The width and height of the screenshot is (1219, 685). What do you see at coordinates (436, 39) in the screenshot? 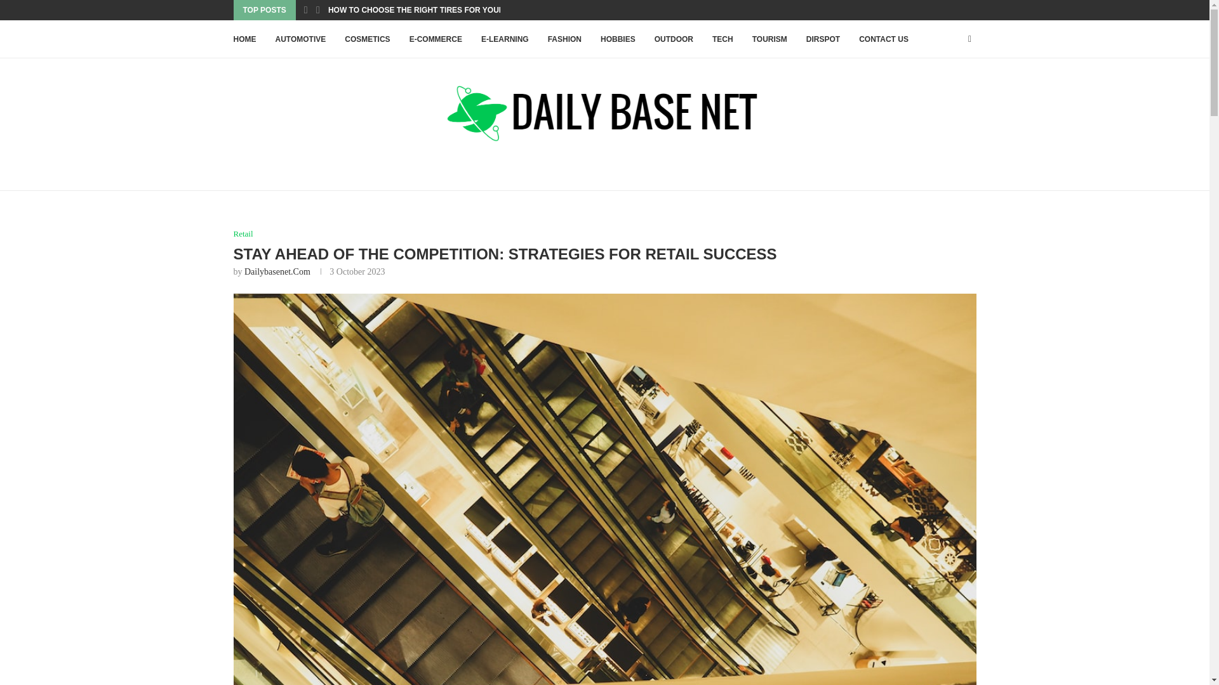
I see `E-COMMERCE` at bounding box center [436, 39].